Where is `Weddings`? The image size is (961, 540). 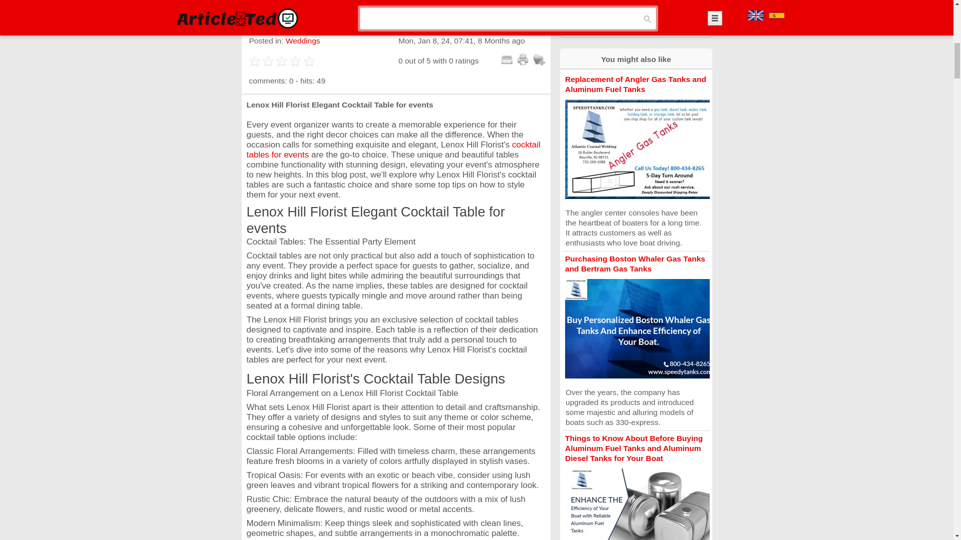
Weddings is located at coordinates (302, 40).